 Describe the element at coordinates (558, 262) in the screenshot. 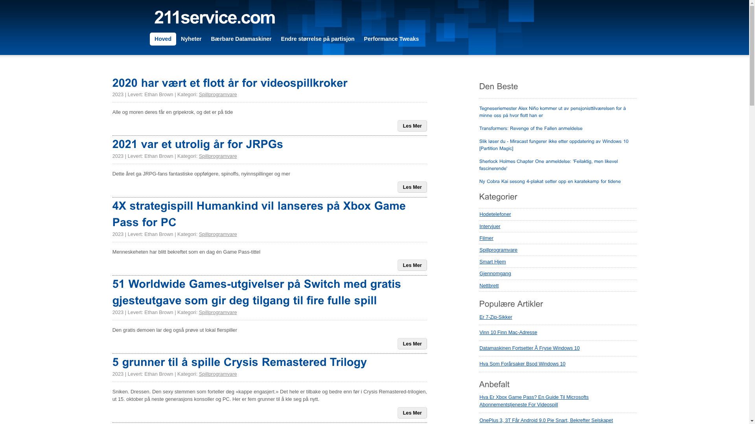

I see `Smart Hjem` at that location.